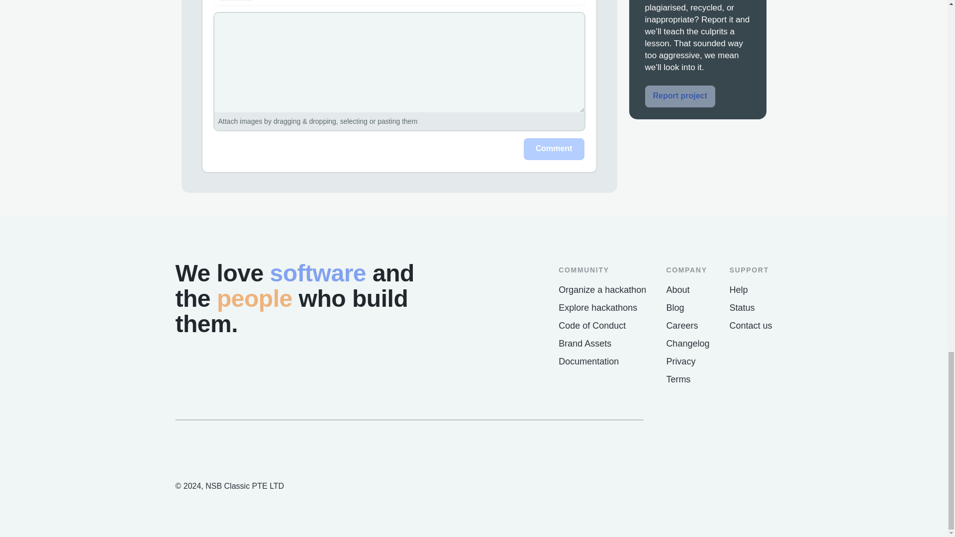 This screenshot has height=537, width=955. What do you see at coordinates (279, 0) in the screenshot?
I see `PREVIEW` at bounding box center [279, 0].